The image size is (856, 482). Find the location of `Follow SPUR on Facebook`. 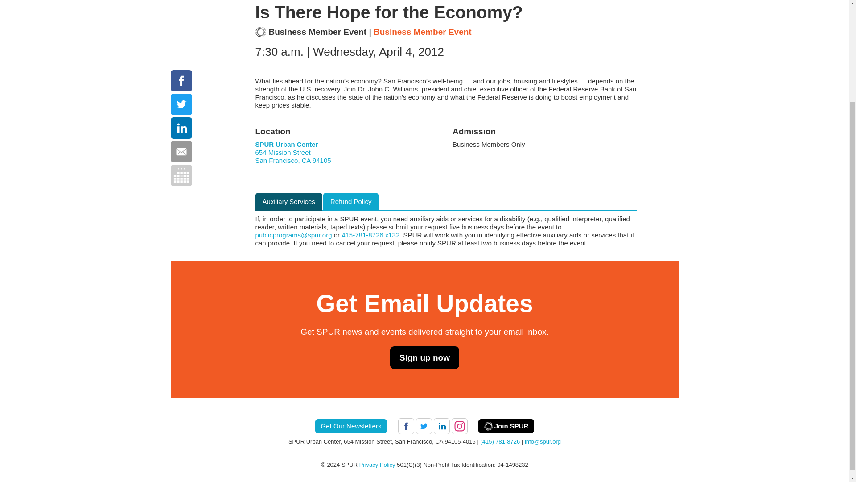

Follow SPUR on Facebook is located at coordinates (406, 426).